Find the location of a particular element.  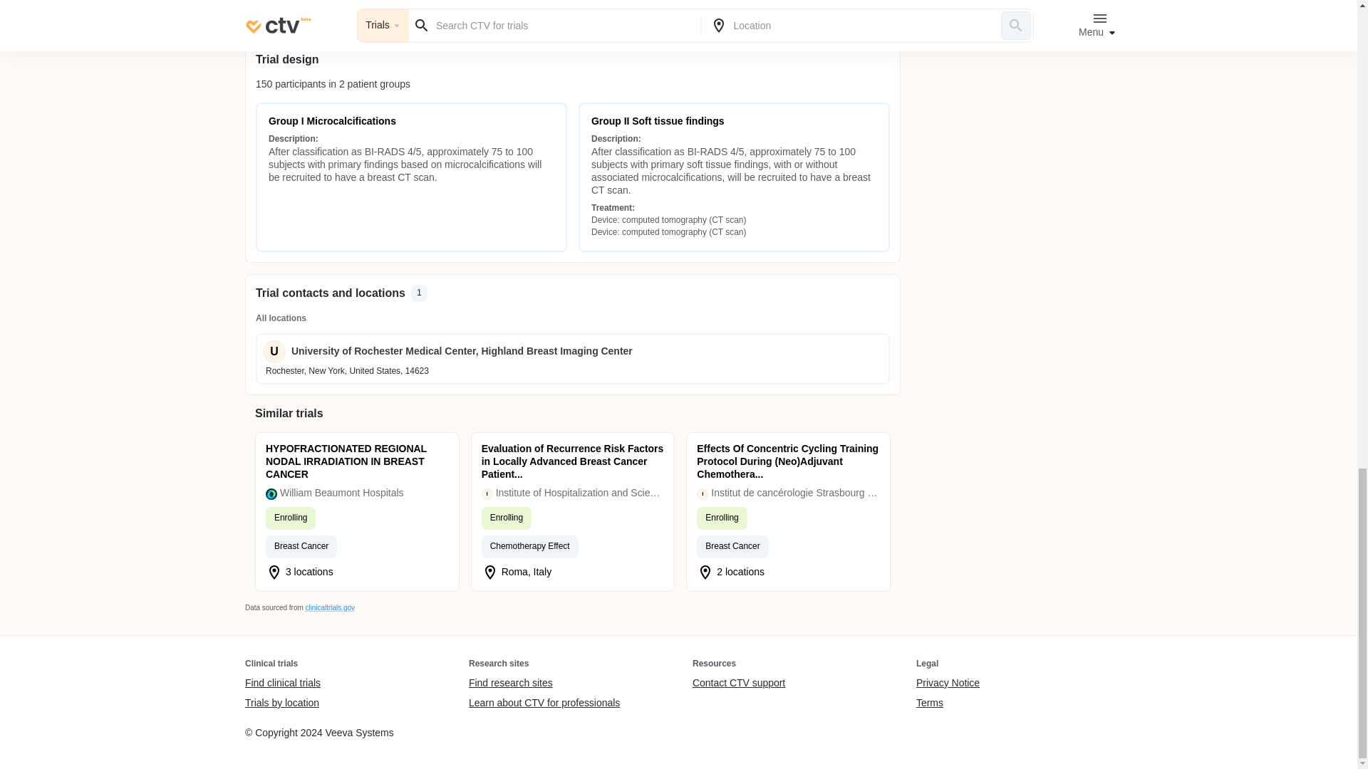

Terms is located at coordinates (948, 703).